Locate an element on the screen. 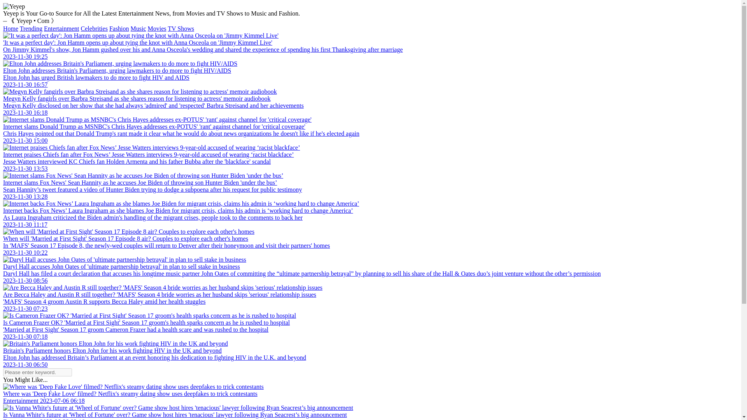 The width and height of the screenshot is (747, 420). TV Shows is located at coordinates (181, 28).